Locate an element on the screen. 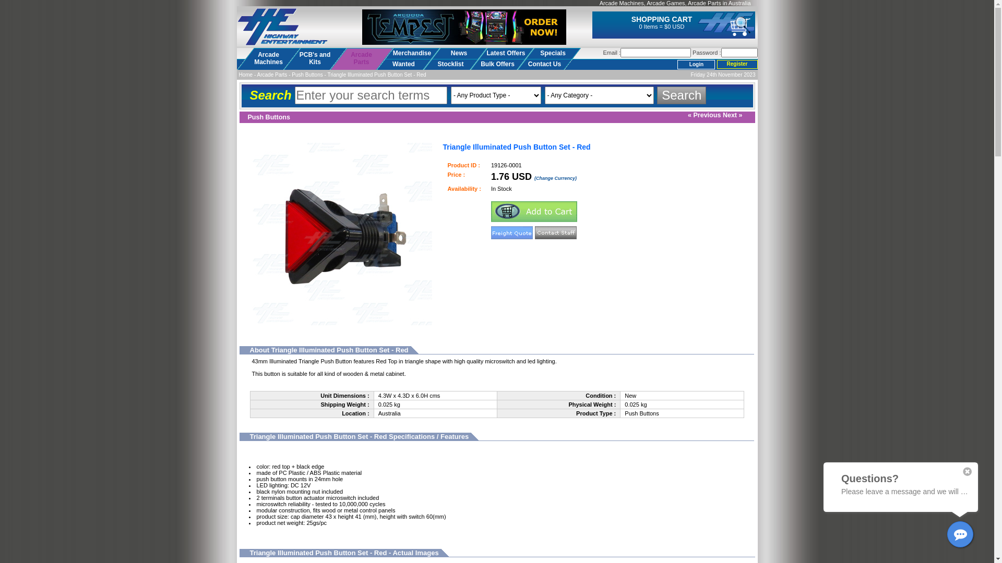 The image size is (1002, 563). Wanted is located at coordinates (403, 65).